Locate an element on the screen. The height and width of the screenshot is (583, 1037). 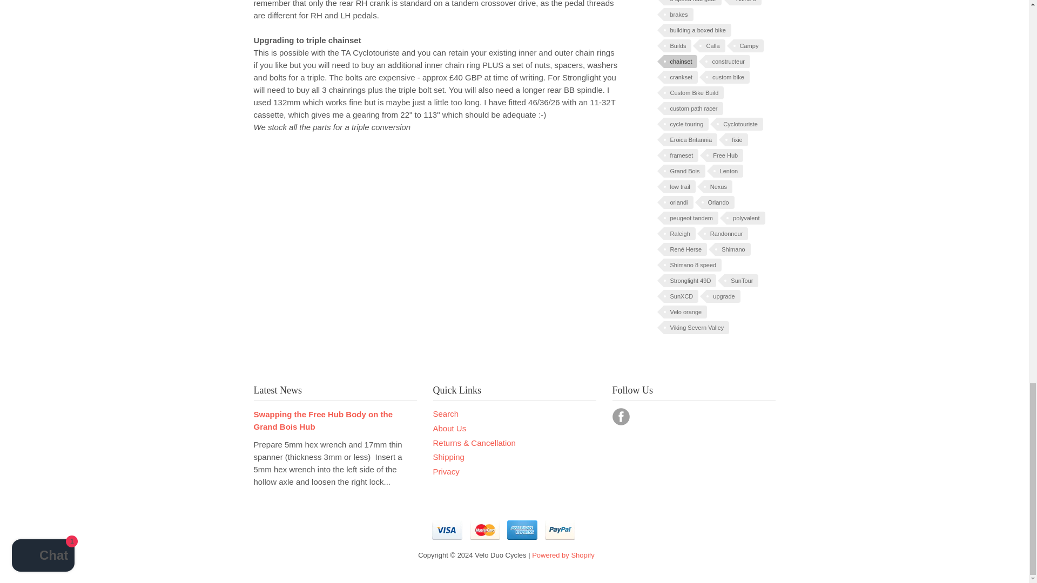
Show articles tagged constructeur is located at coordinates (727, 62).